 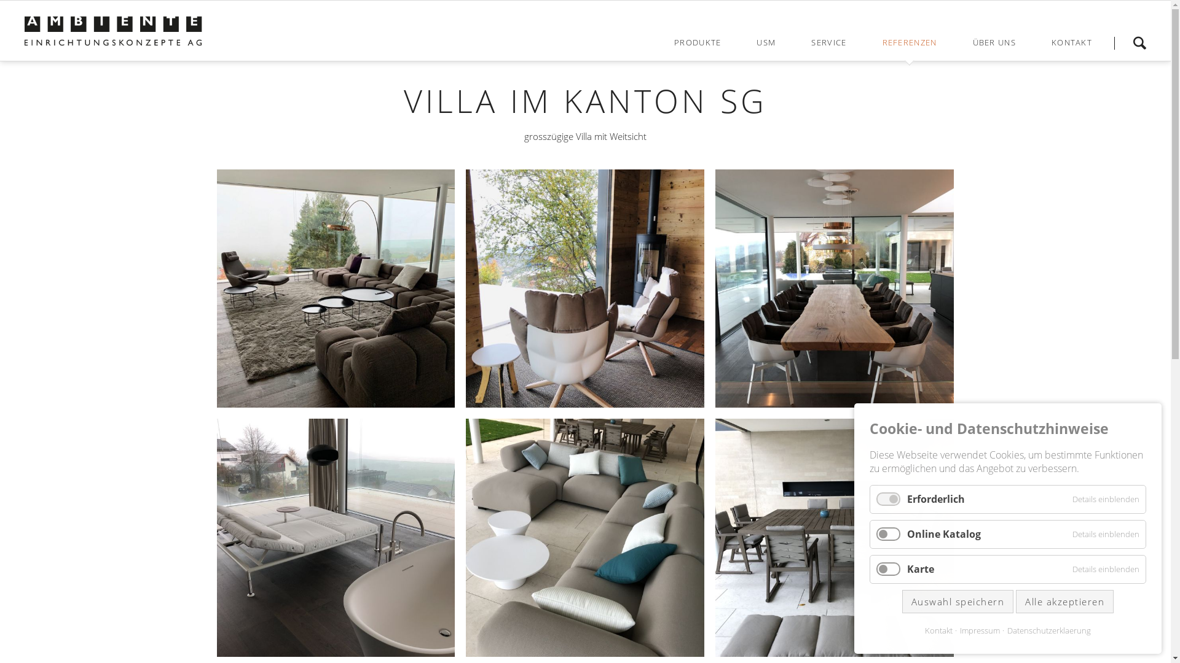 I want to click on Details einblenden, so click(x=1106, y=534).